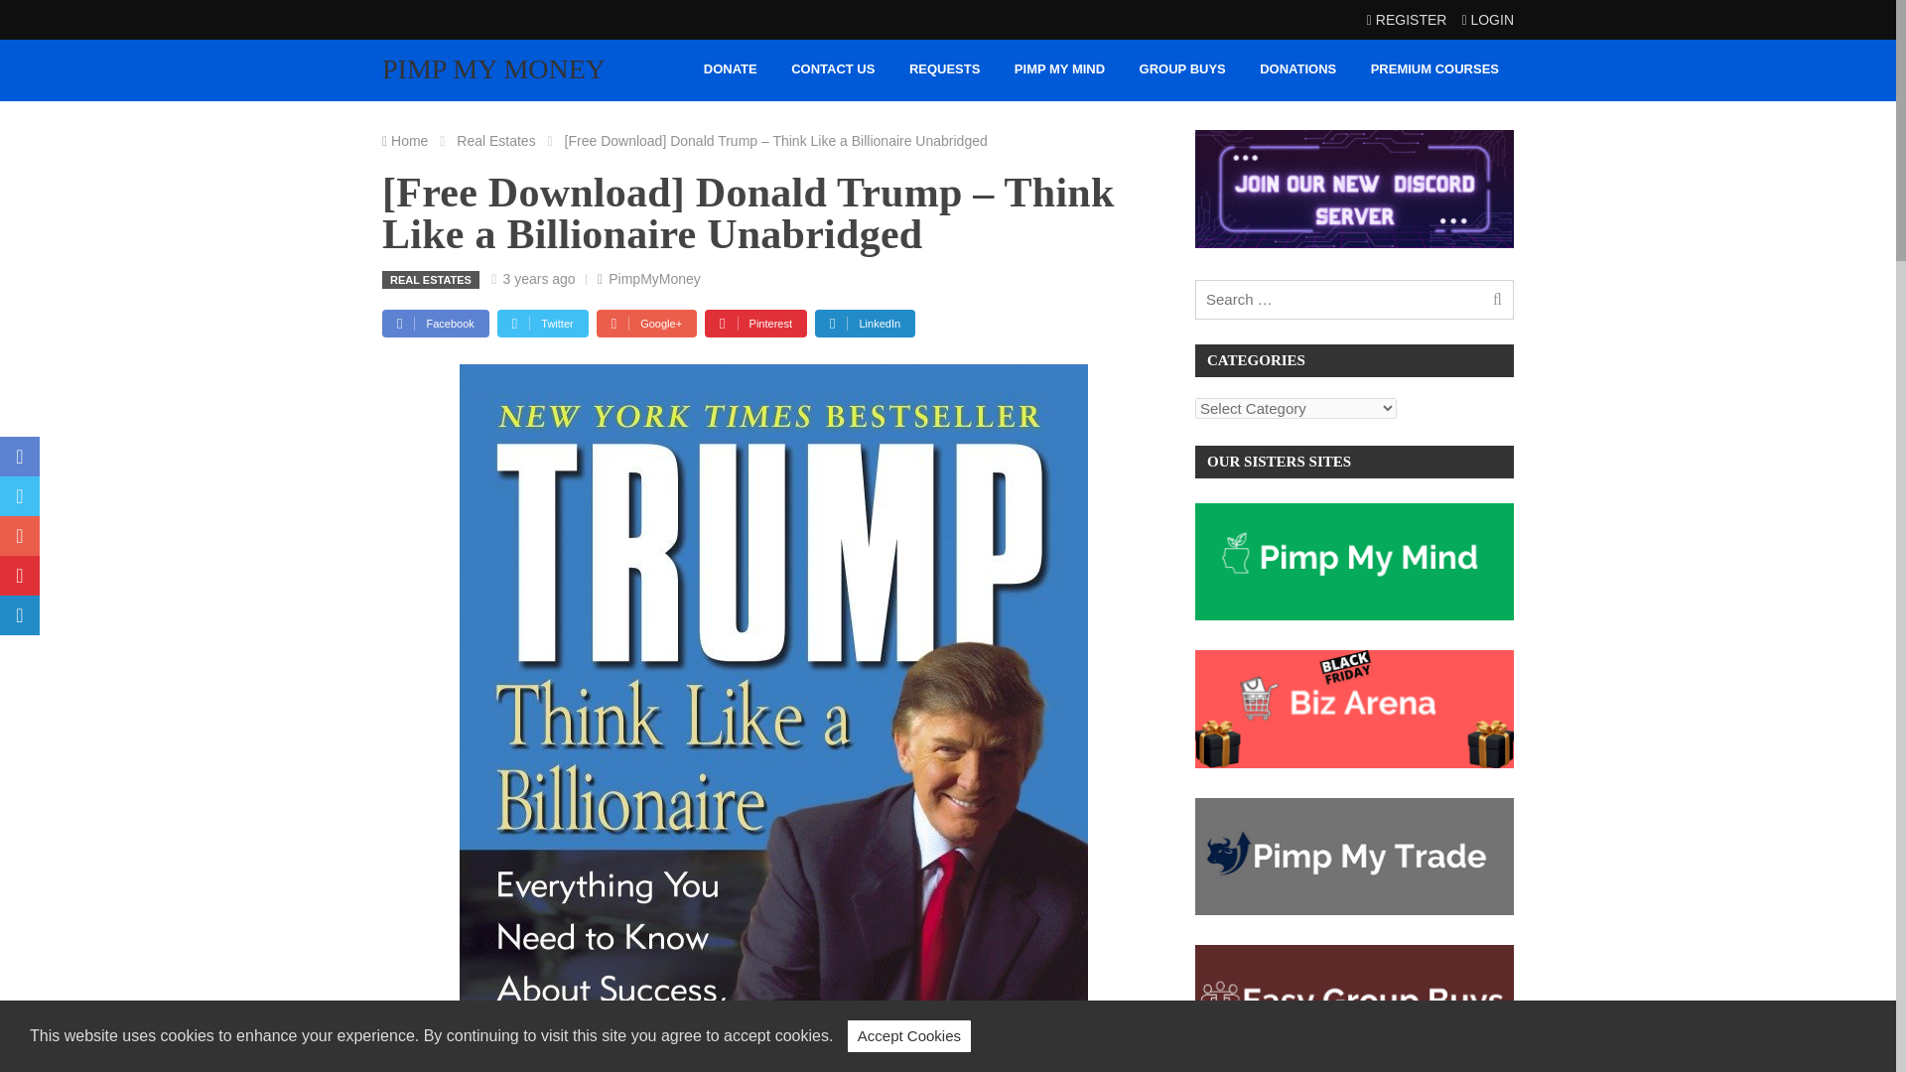 This screenshot has width=1906, height=1072. What do you see at coordinates (731, 69) in the screenshot?
I see `DONATE` at bounding box center [731, 69].